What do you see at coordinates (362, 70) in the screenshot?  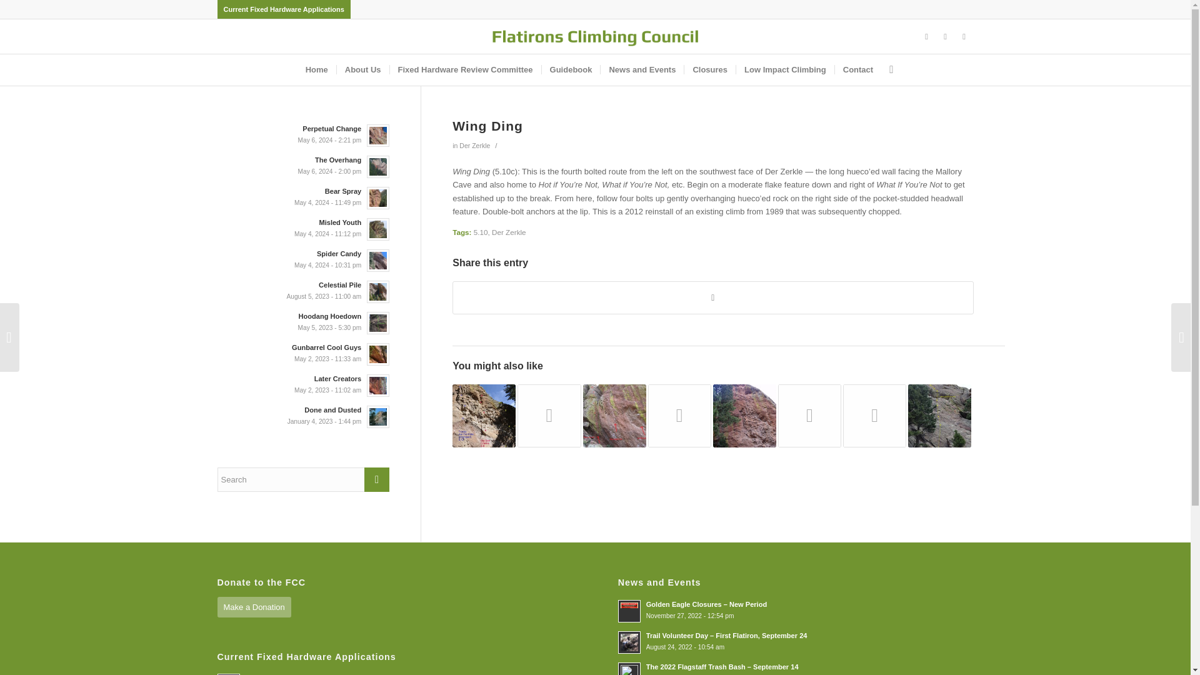 I see `About Us` at bounding box center [362, 70].